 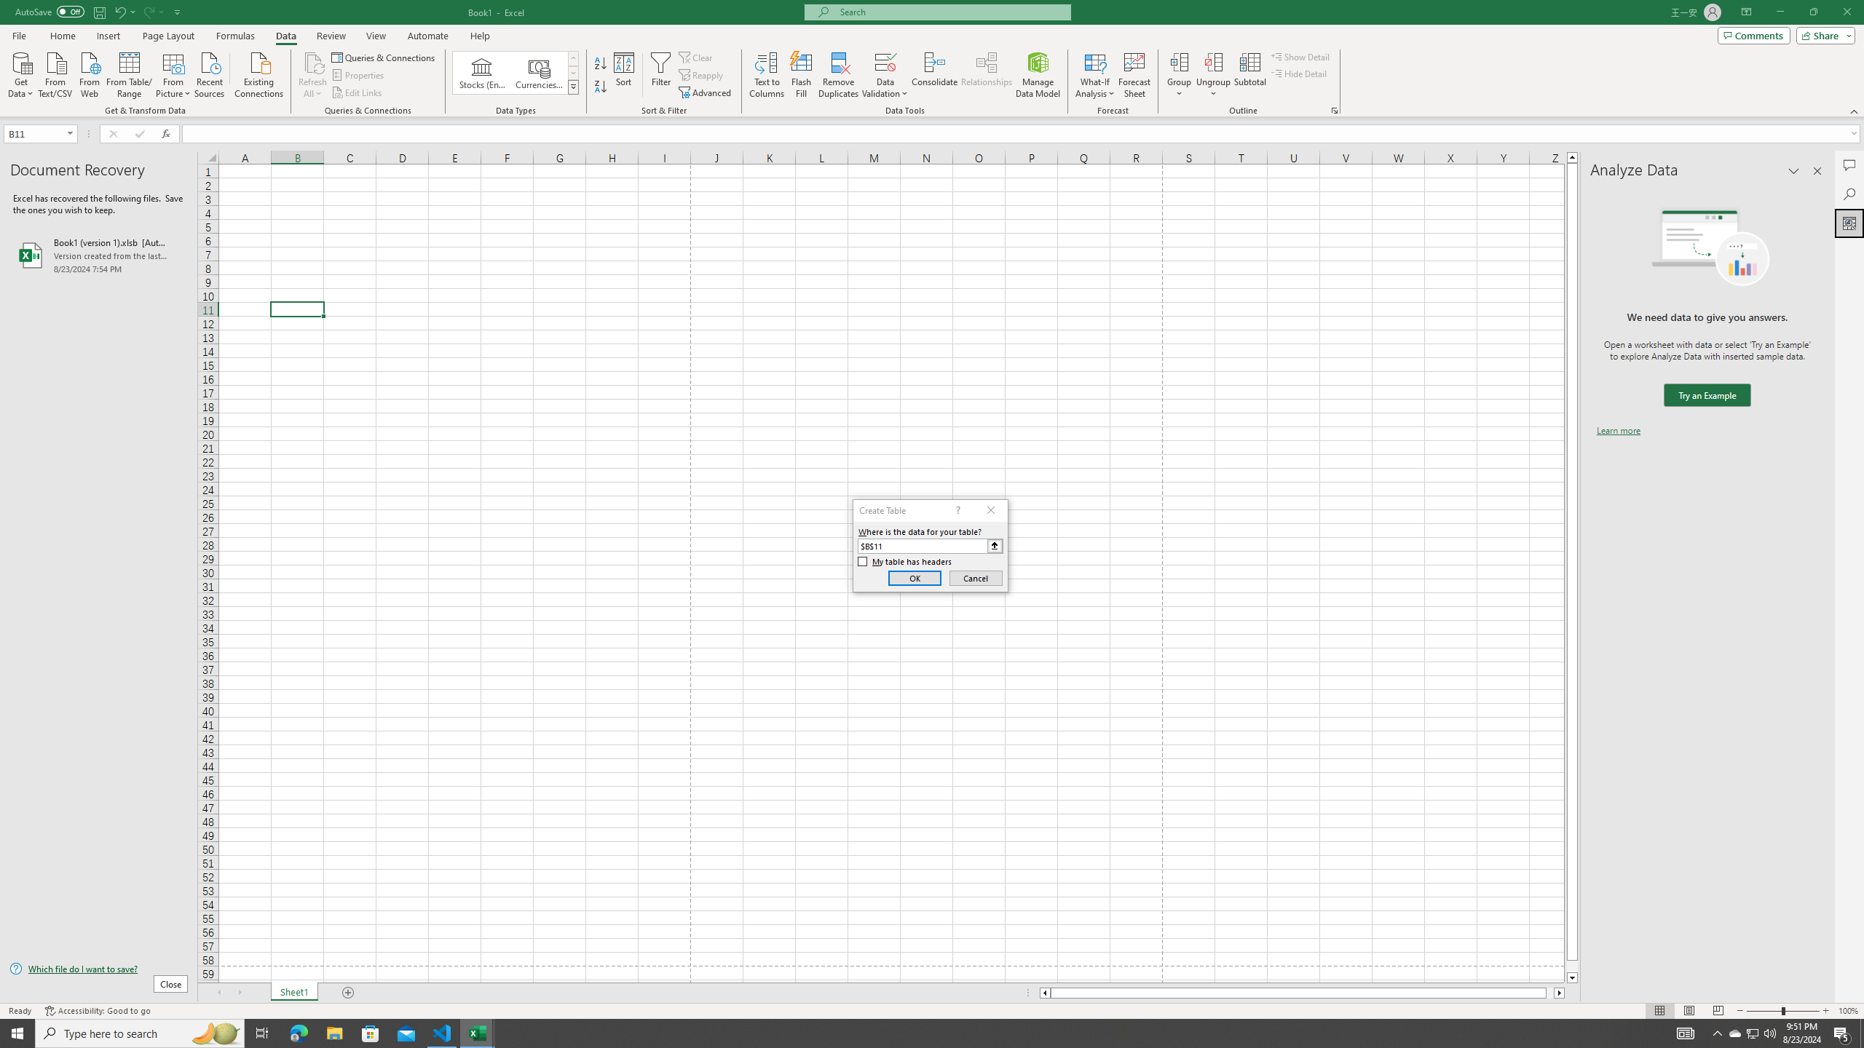 What do you see at coordinates (174, 74) in the screenshot?
I see `From Picture` at bounding box center [174, 74].